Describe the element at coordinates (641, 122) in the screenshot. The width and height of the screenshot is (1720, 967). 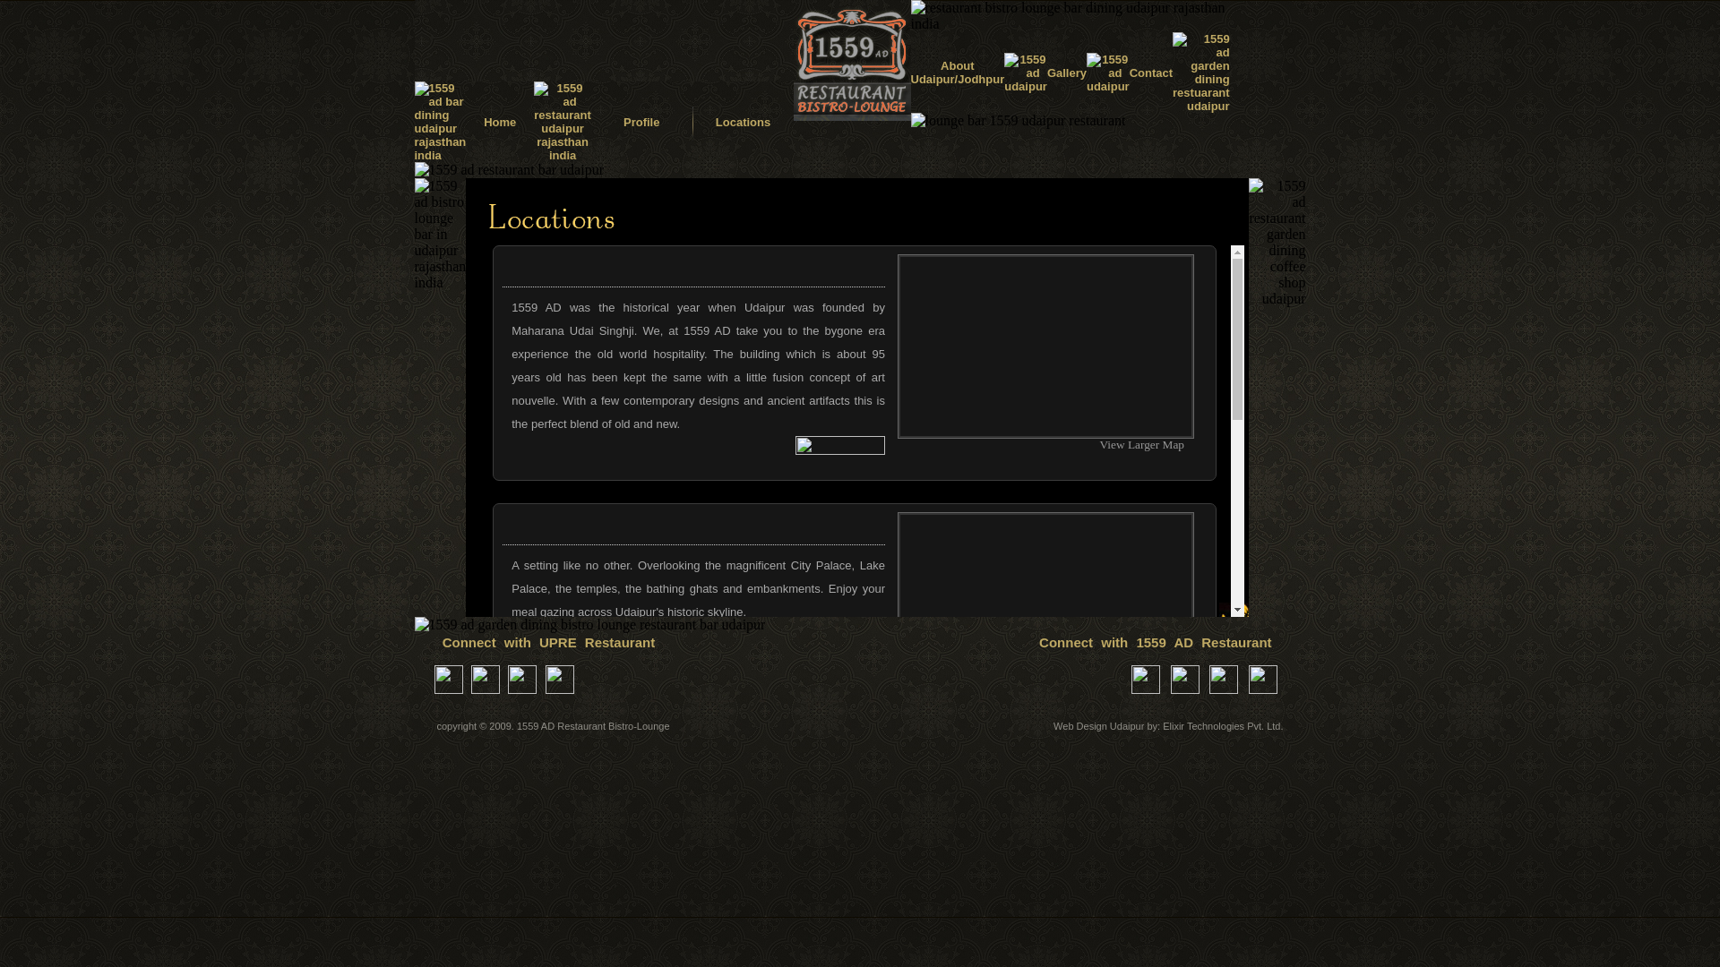
I see `Profile` at that location.